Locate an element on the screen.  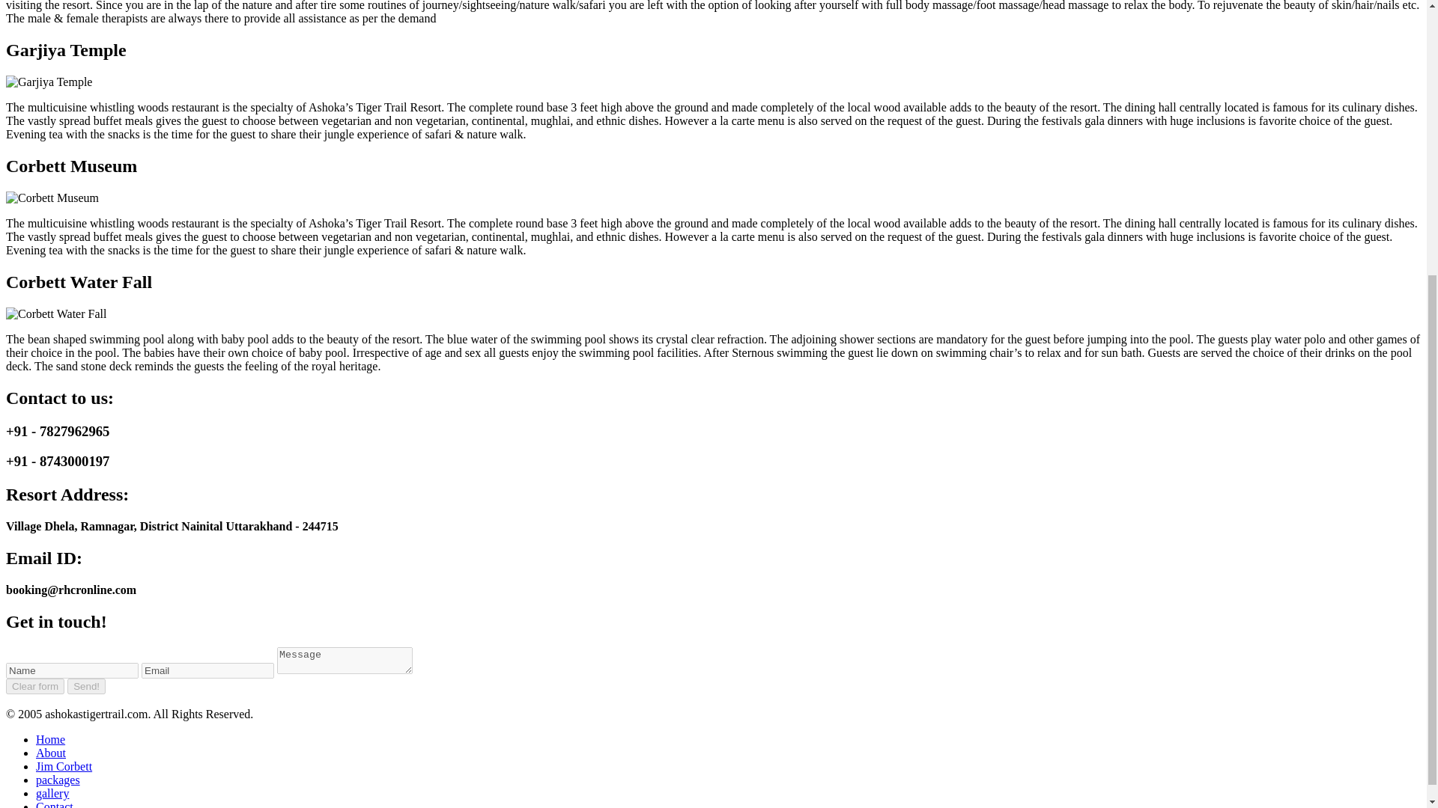
Jim Corbett is located at coordinates (64, 766).